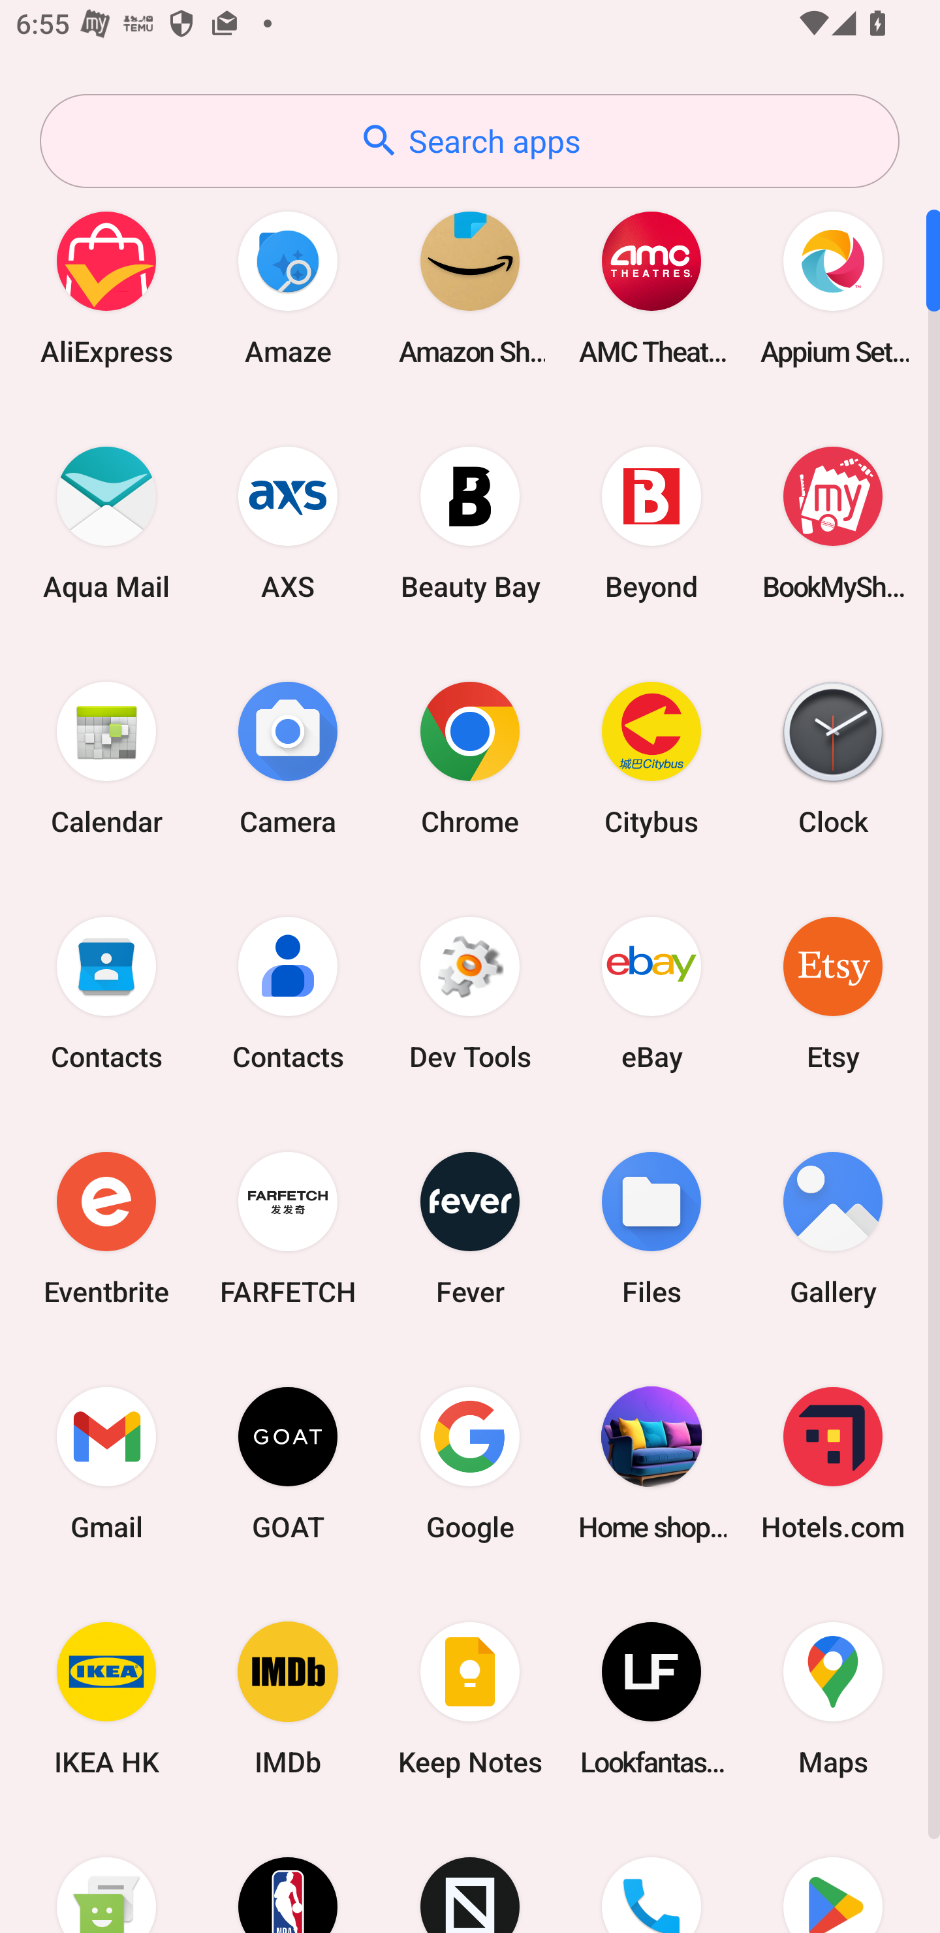  What do you see at coordinates (470, 522) in the screenshot?
I see `Beauty Bay` at bounding box center [470, 522].